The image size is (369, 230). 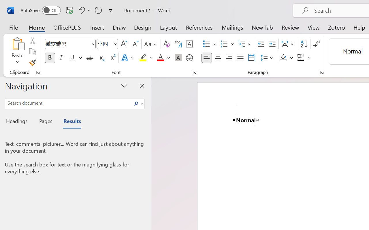 What do you see at coordinates (97, 27) in the screenshot?
I see `Insert` at bounding box center [97, 27].